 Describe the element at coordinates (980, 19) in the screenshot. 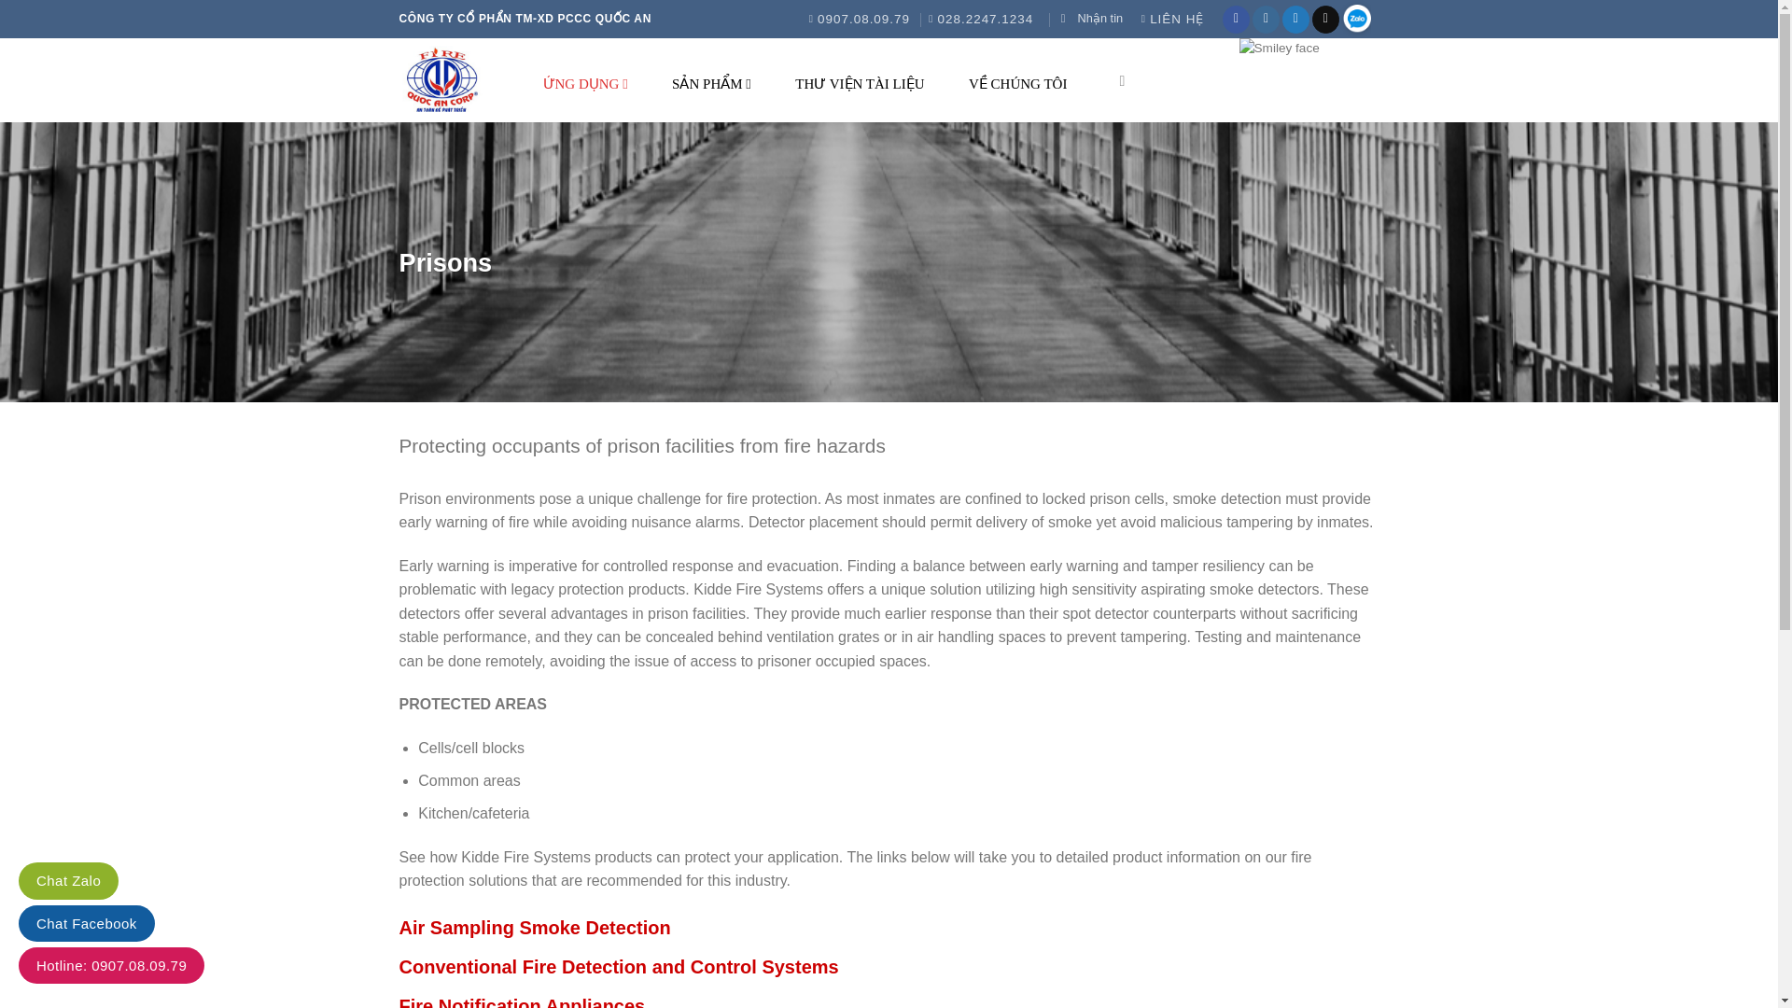

I see `028.2247.1234` at that location.